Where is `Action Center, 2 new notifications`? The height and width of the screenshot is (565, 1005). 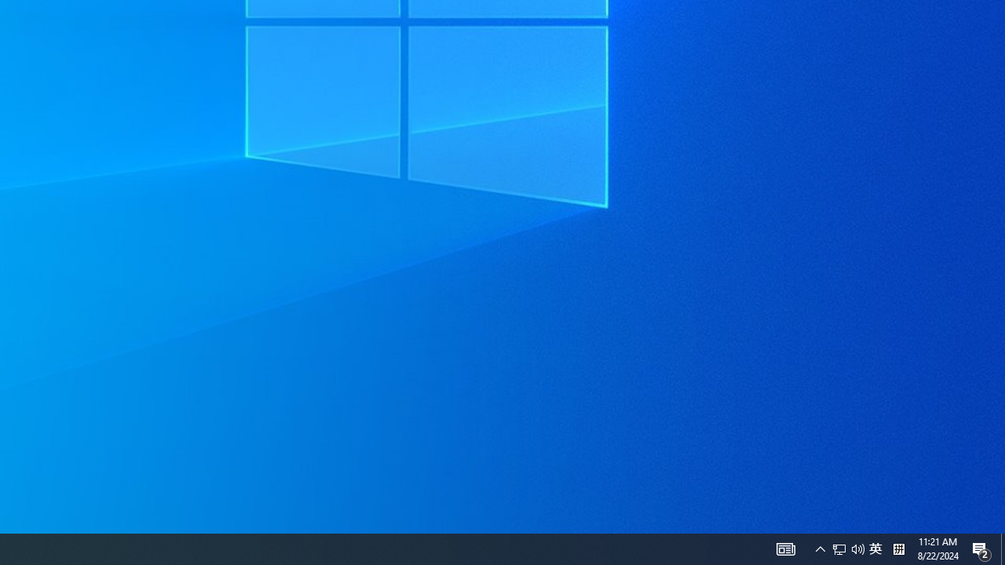
Action Center, 2 new notifications is located at coordinates (820, 549).